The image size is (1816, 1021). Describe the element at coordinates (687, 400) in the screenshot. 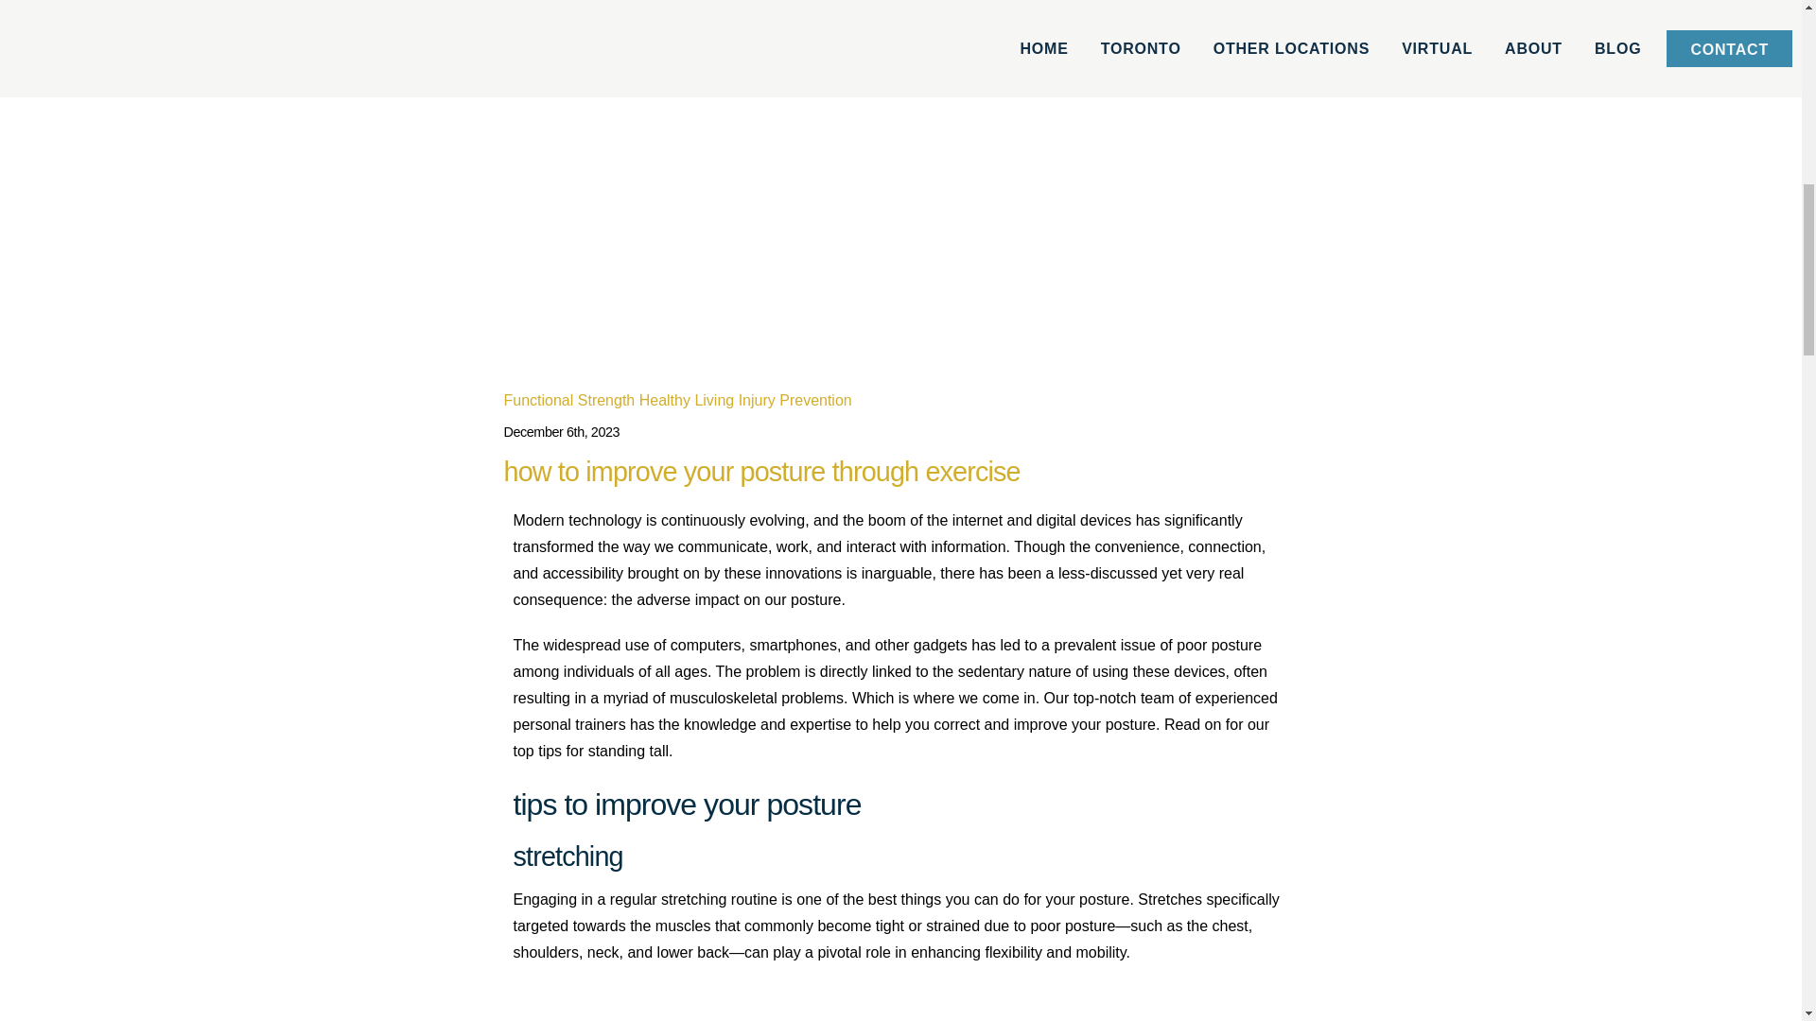

I see `Healthy Living` at that location.